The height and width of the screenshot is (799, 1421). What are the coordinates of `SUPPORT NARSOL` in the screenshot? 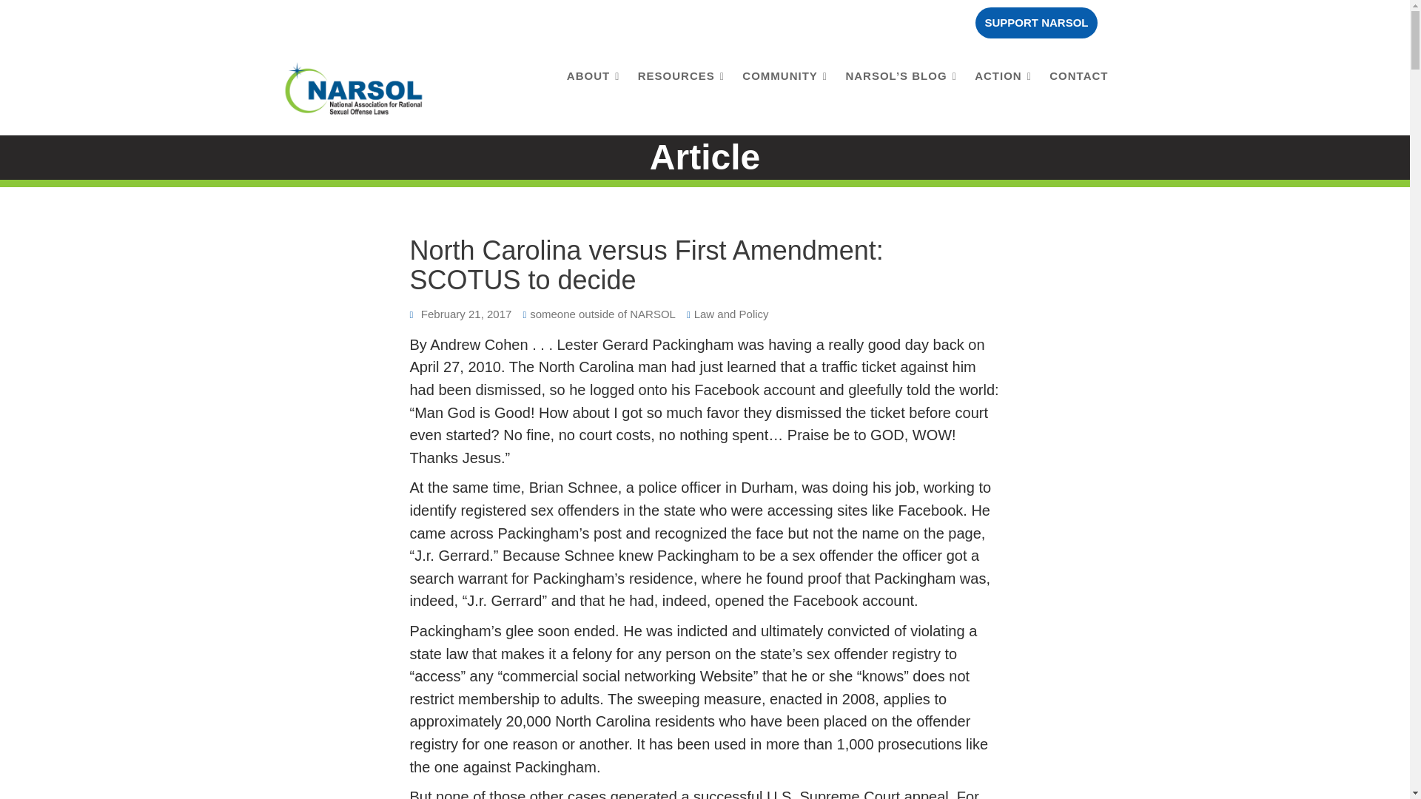 It's located at (1036, 22).